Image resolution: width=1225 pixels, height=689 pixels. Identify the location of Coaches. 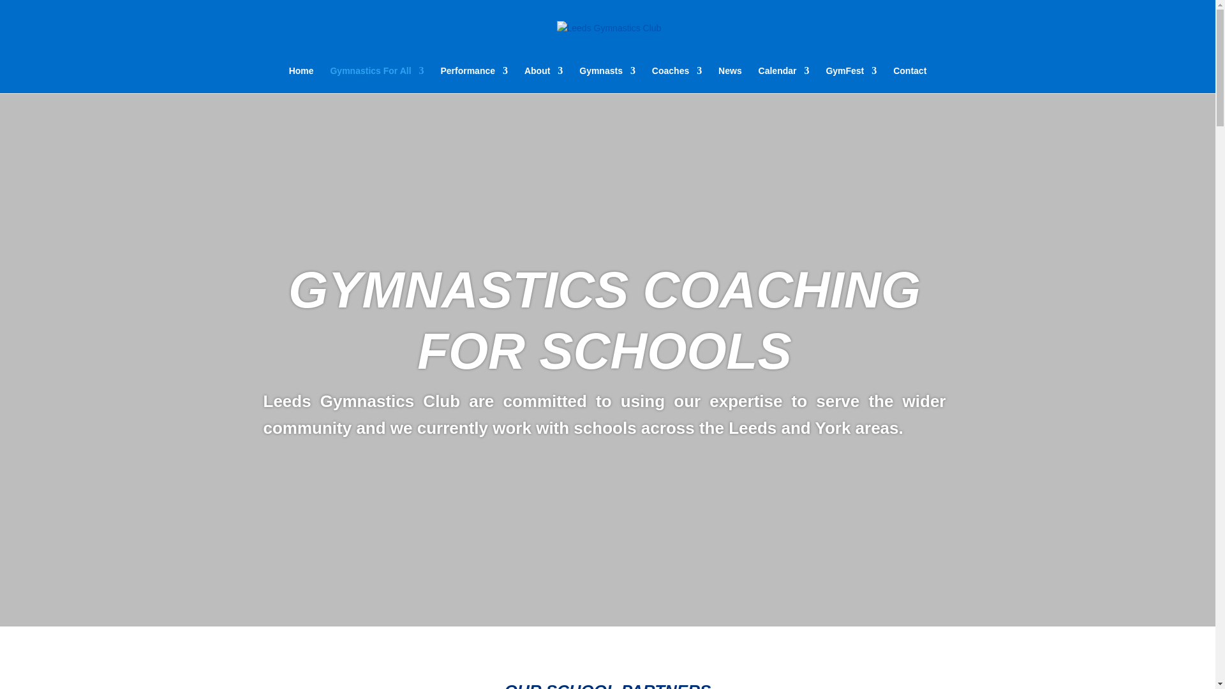
(676, 79).